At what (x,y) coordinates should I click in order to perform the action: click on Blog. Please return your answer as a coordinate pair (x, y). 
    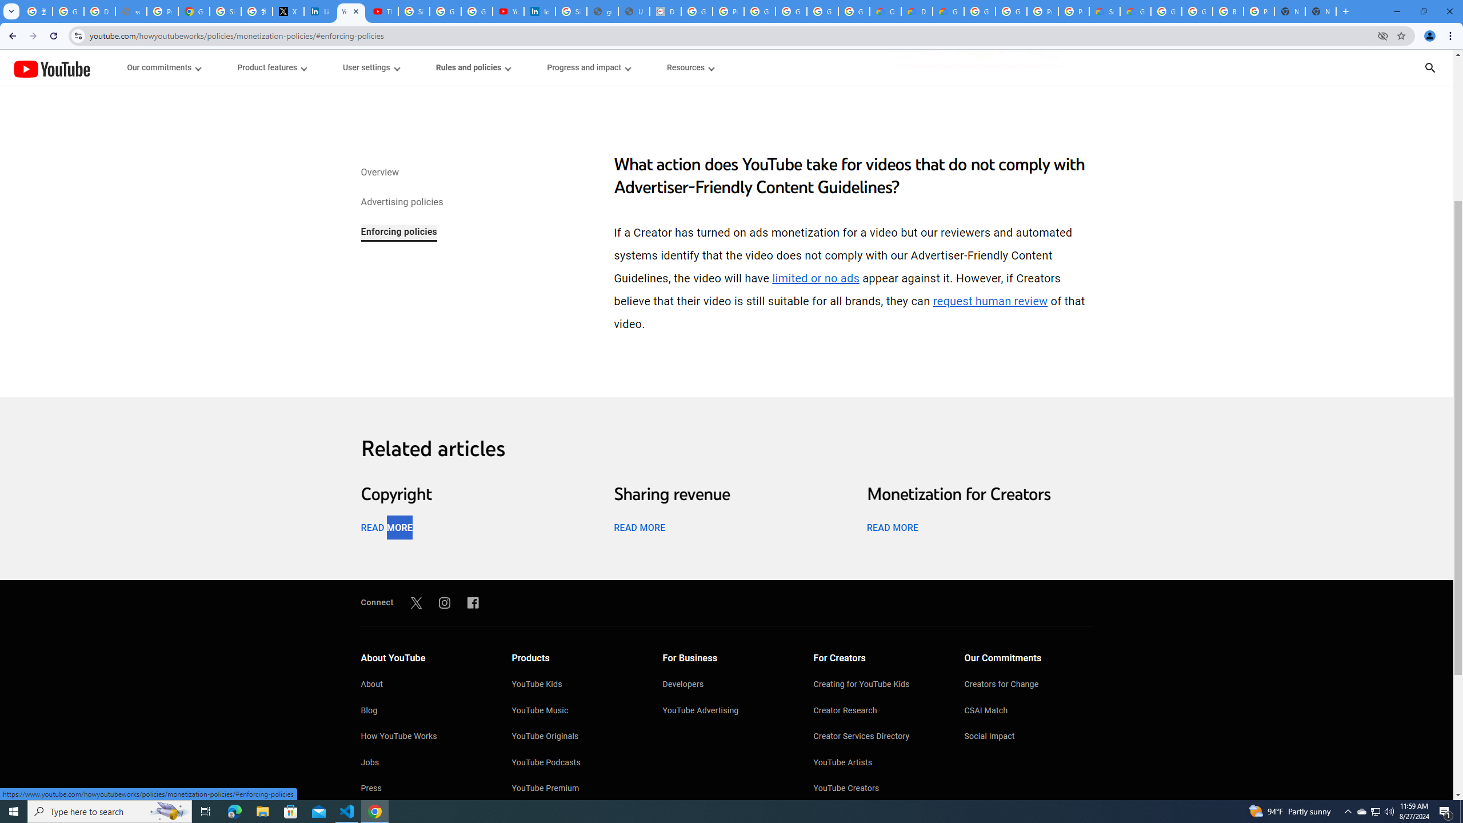
    Looking at the image, I should click on (424, 712).